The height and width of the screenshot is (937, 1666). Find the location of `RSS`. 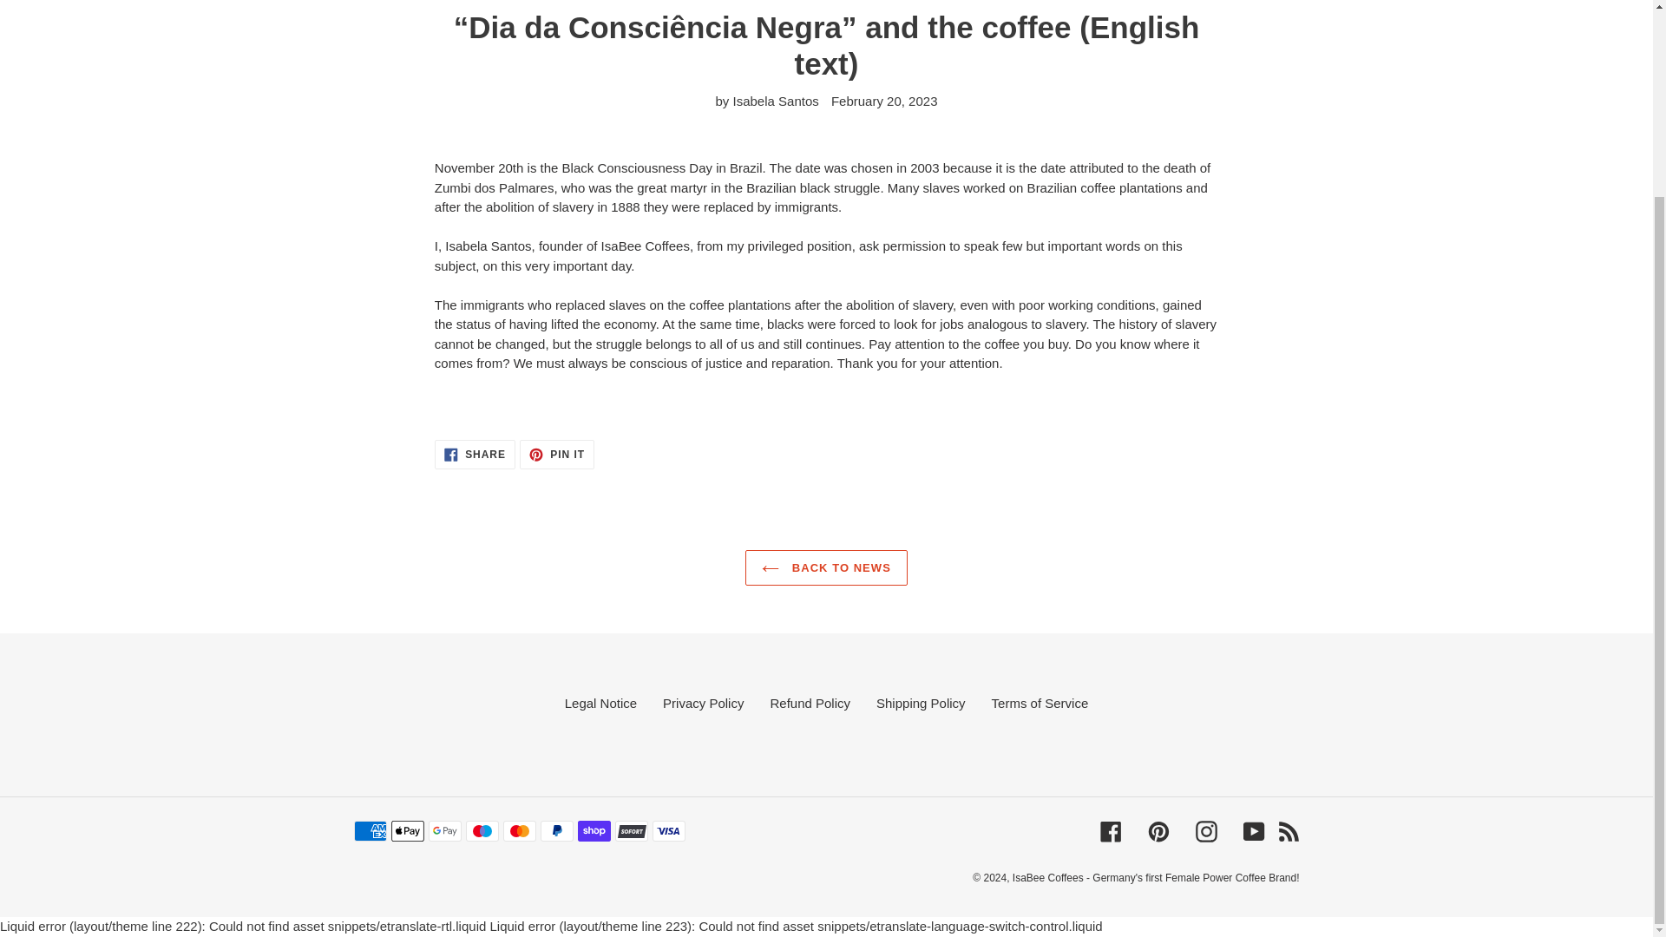

RSS is located at coordinates (1288, 831).